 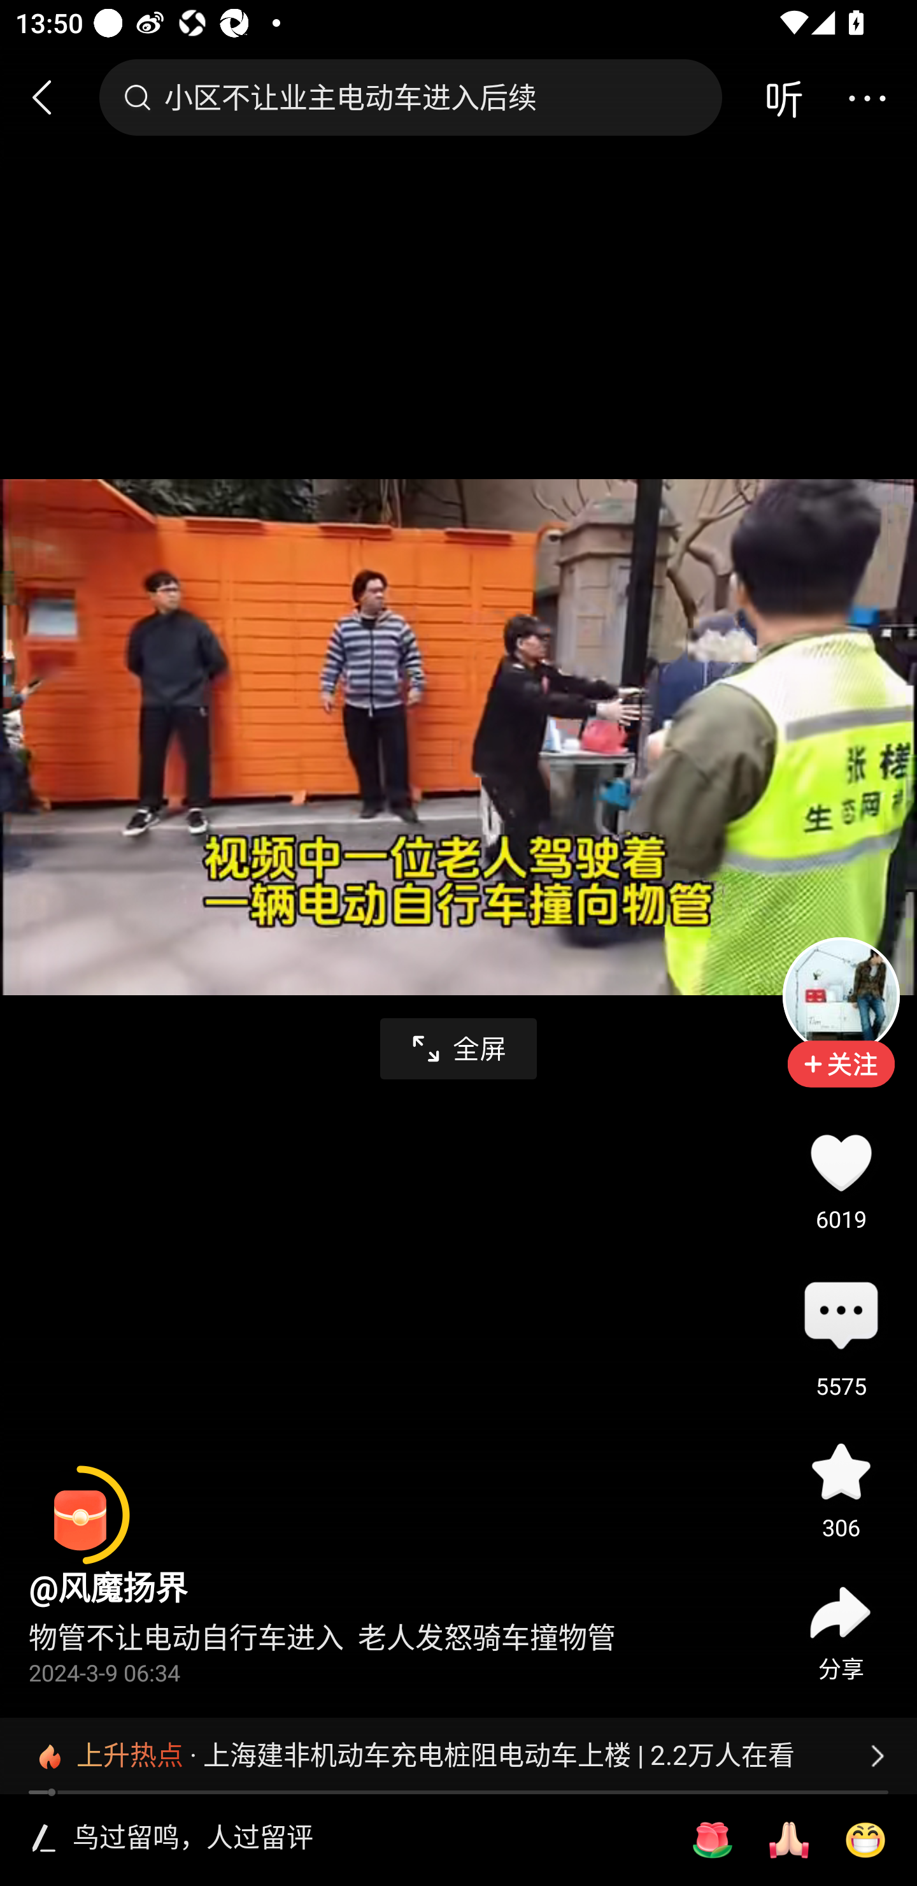 What do you see at coordinates (367, 1839) in the screenshot?
I see `鸟过留鸣，人过留评` at bounding box center [367, 1839].